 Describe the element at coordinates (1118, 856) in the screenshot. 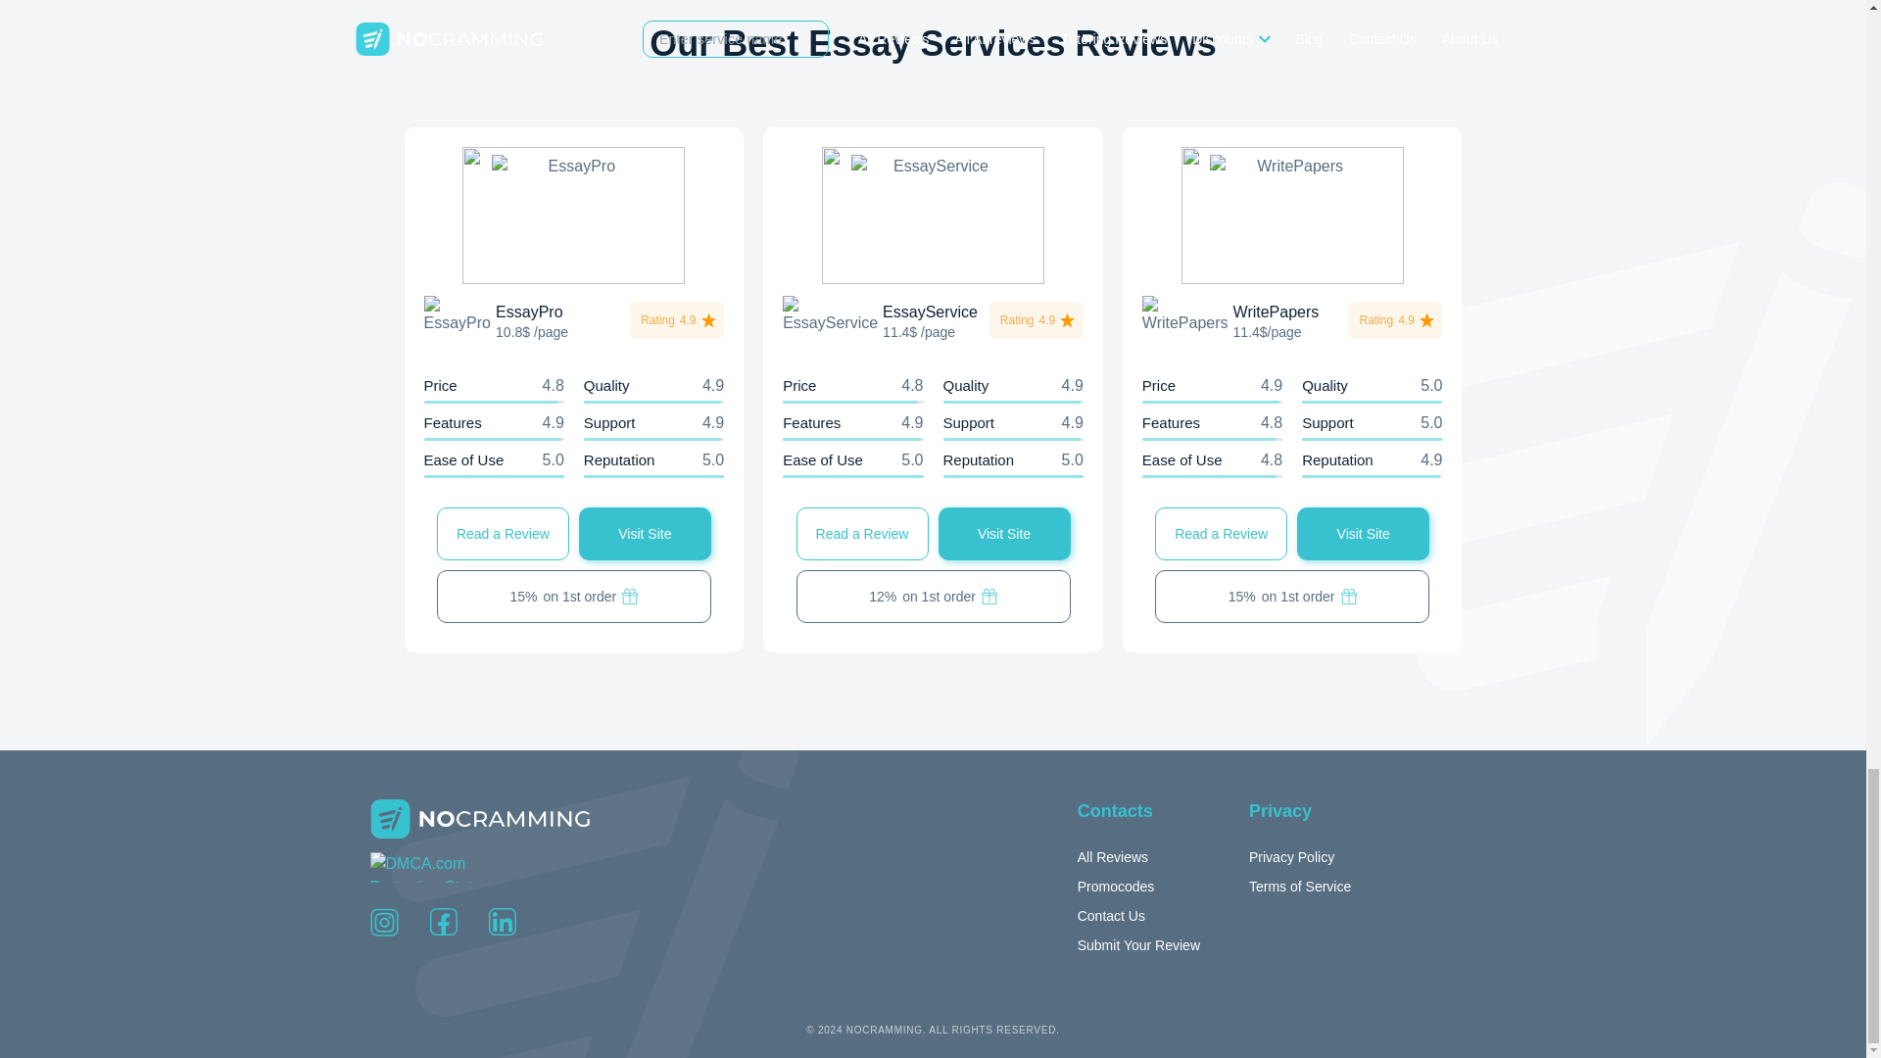

I see `All Reviews` at that location.